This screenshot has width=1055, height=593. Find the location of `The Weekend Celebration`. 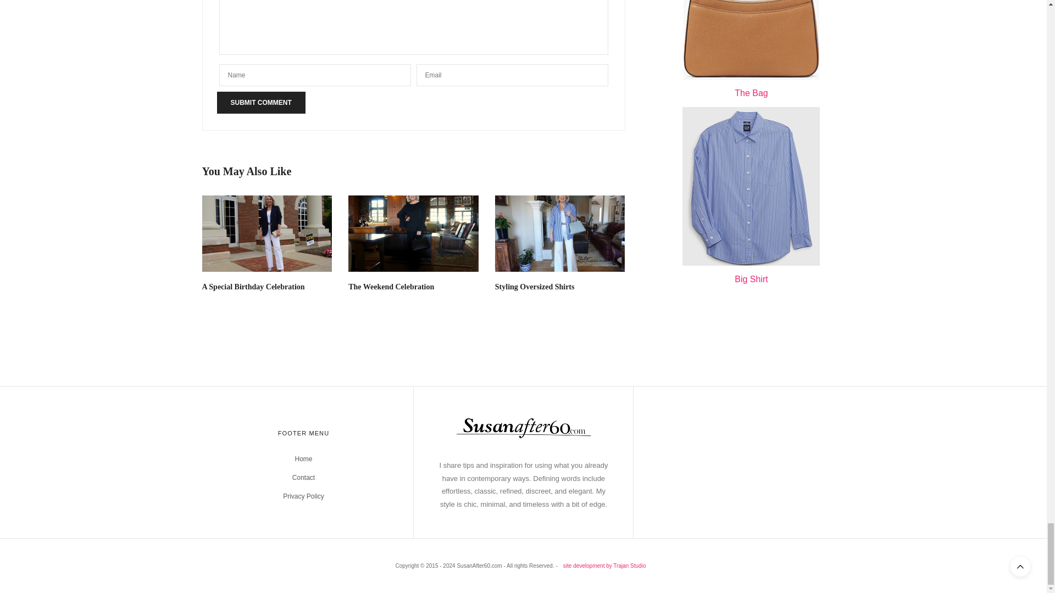

The Weekend Celebration is located at coordinates (413, 233).